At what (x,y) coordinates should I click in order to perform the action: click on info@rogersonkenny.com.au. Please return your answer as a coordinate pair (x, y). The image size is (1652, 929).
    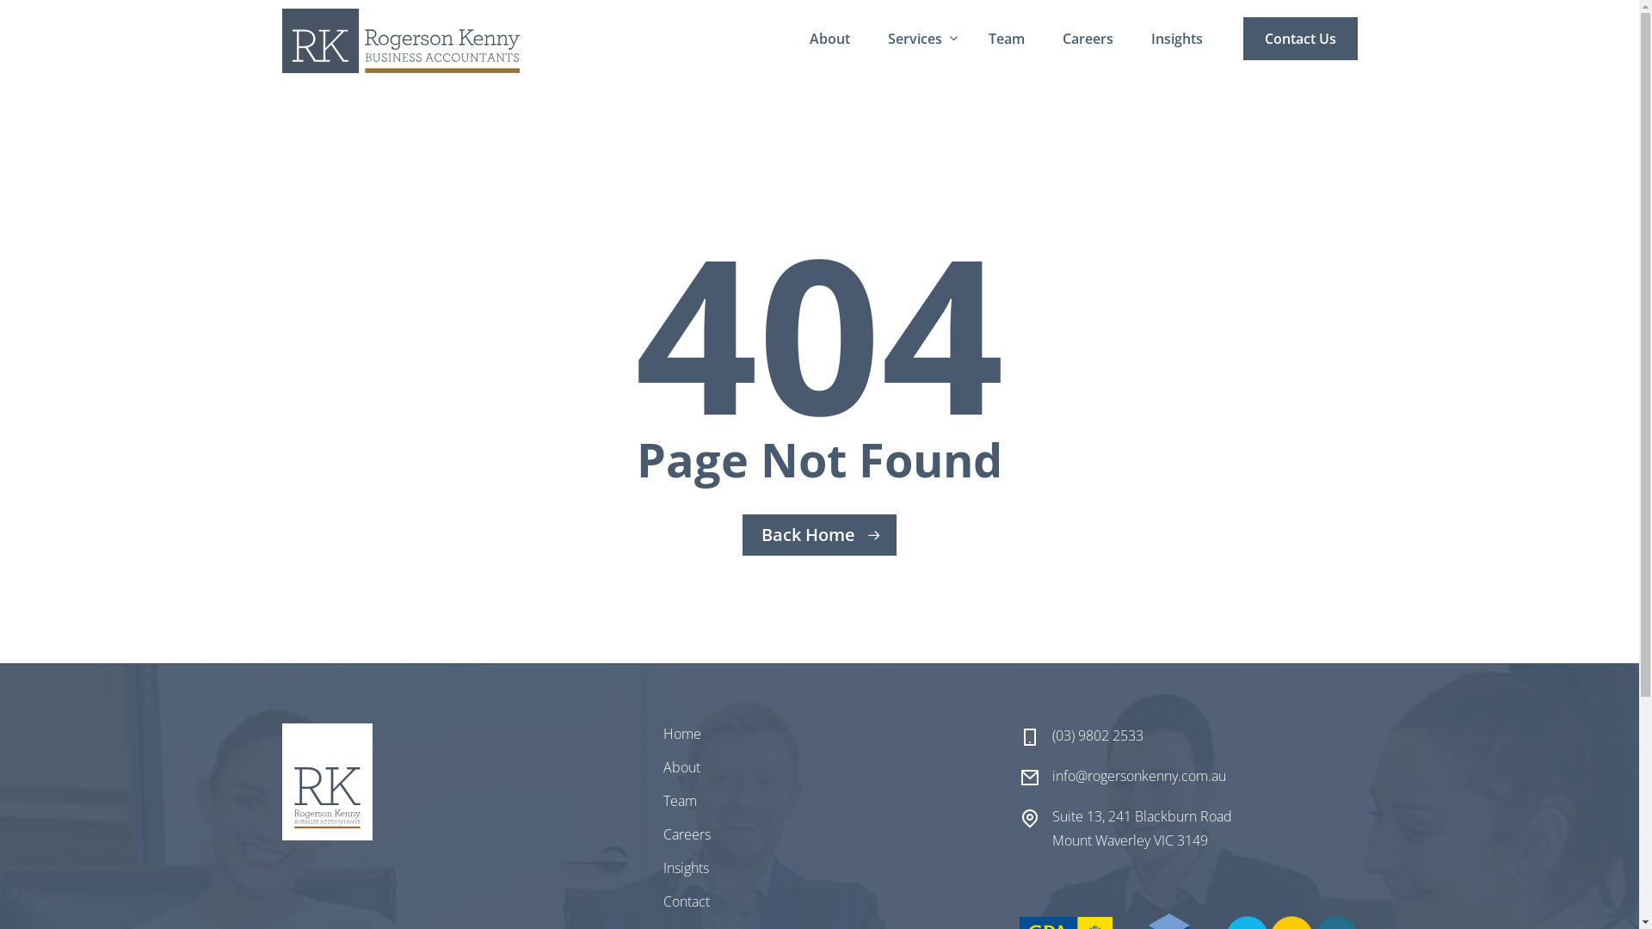
    Looking at the image, I should click on (1139, 776).